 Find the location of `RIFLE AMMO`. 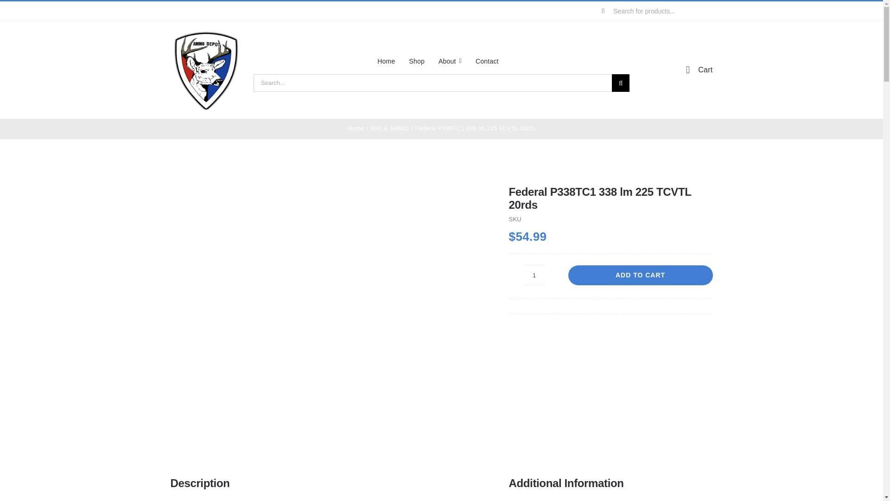

RIFLE AMMO is located at coordinates (389, 128).